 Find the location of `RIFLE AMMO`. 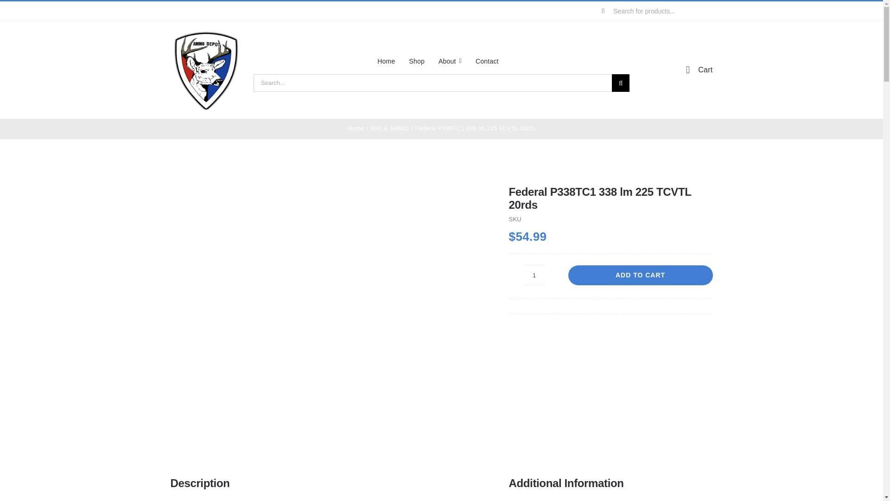

RIFLE AMMO is located at coordinates (389, 128).